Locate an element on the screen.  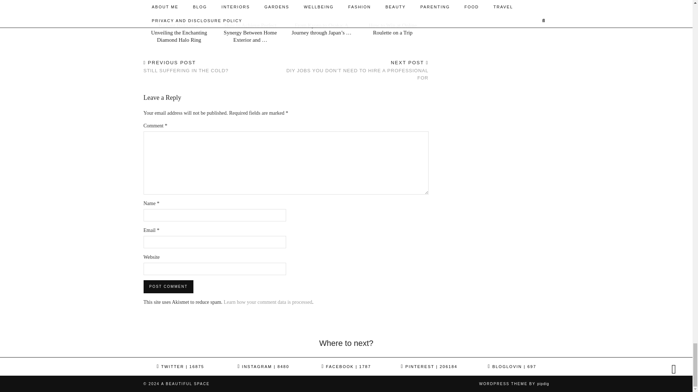
How to Win at Online Roulette on a Trip is located at coordinates (393, 10).